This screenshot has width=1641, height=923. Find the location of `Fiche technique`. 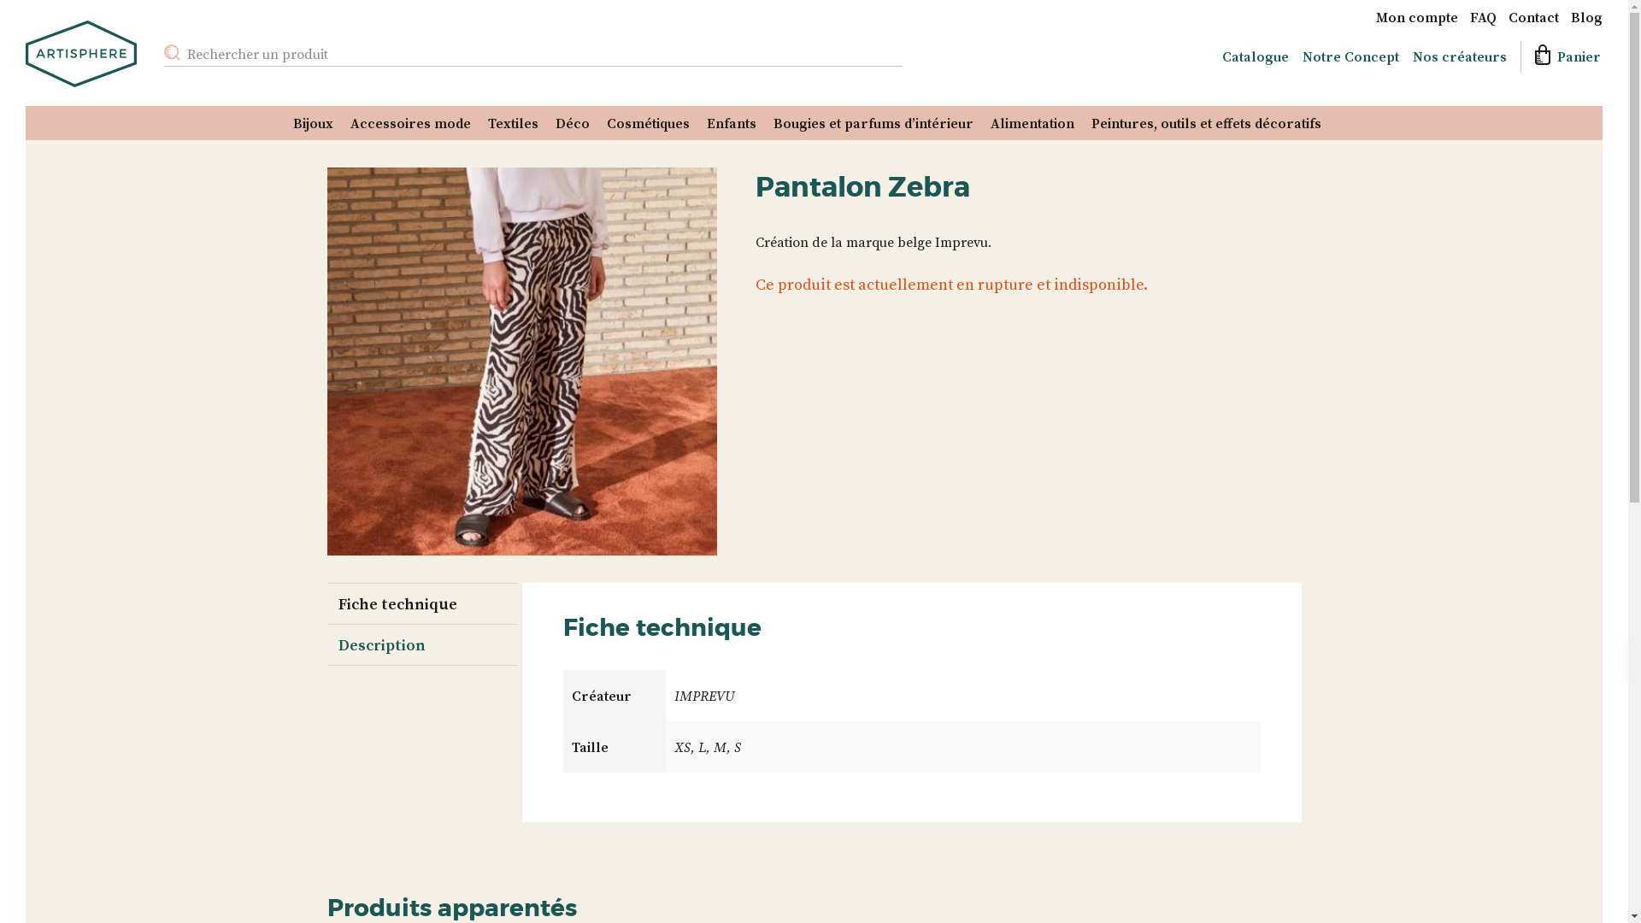

Fiche technique is located at coordinates (421, 603).